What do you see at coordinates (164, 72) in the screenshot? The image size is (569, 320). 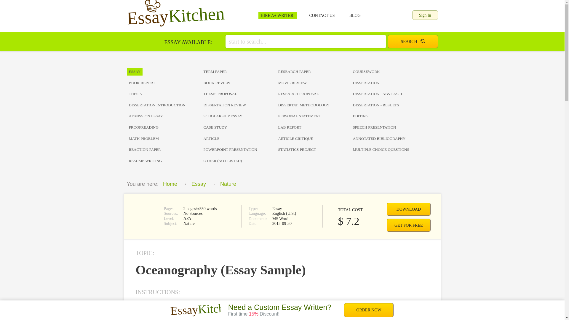 I see `ESSAY` at bounding box center [164, 72].